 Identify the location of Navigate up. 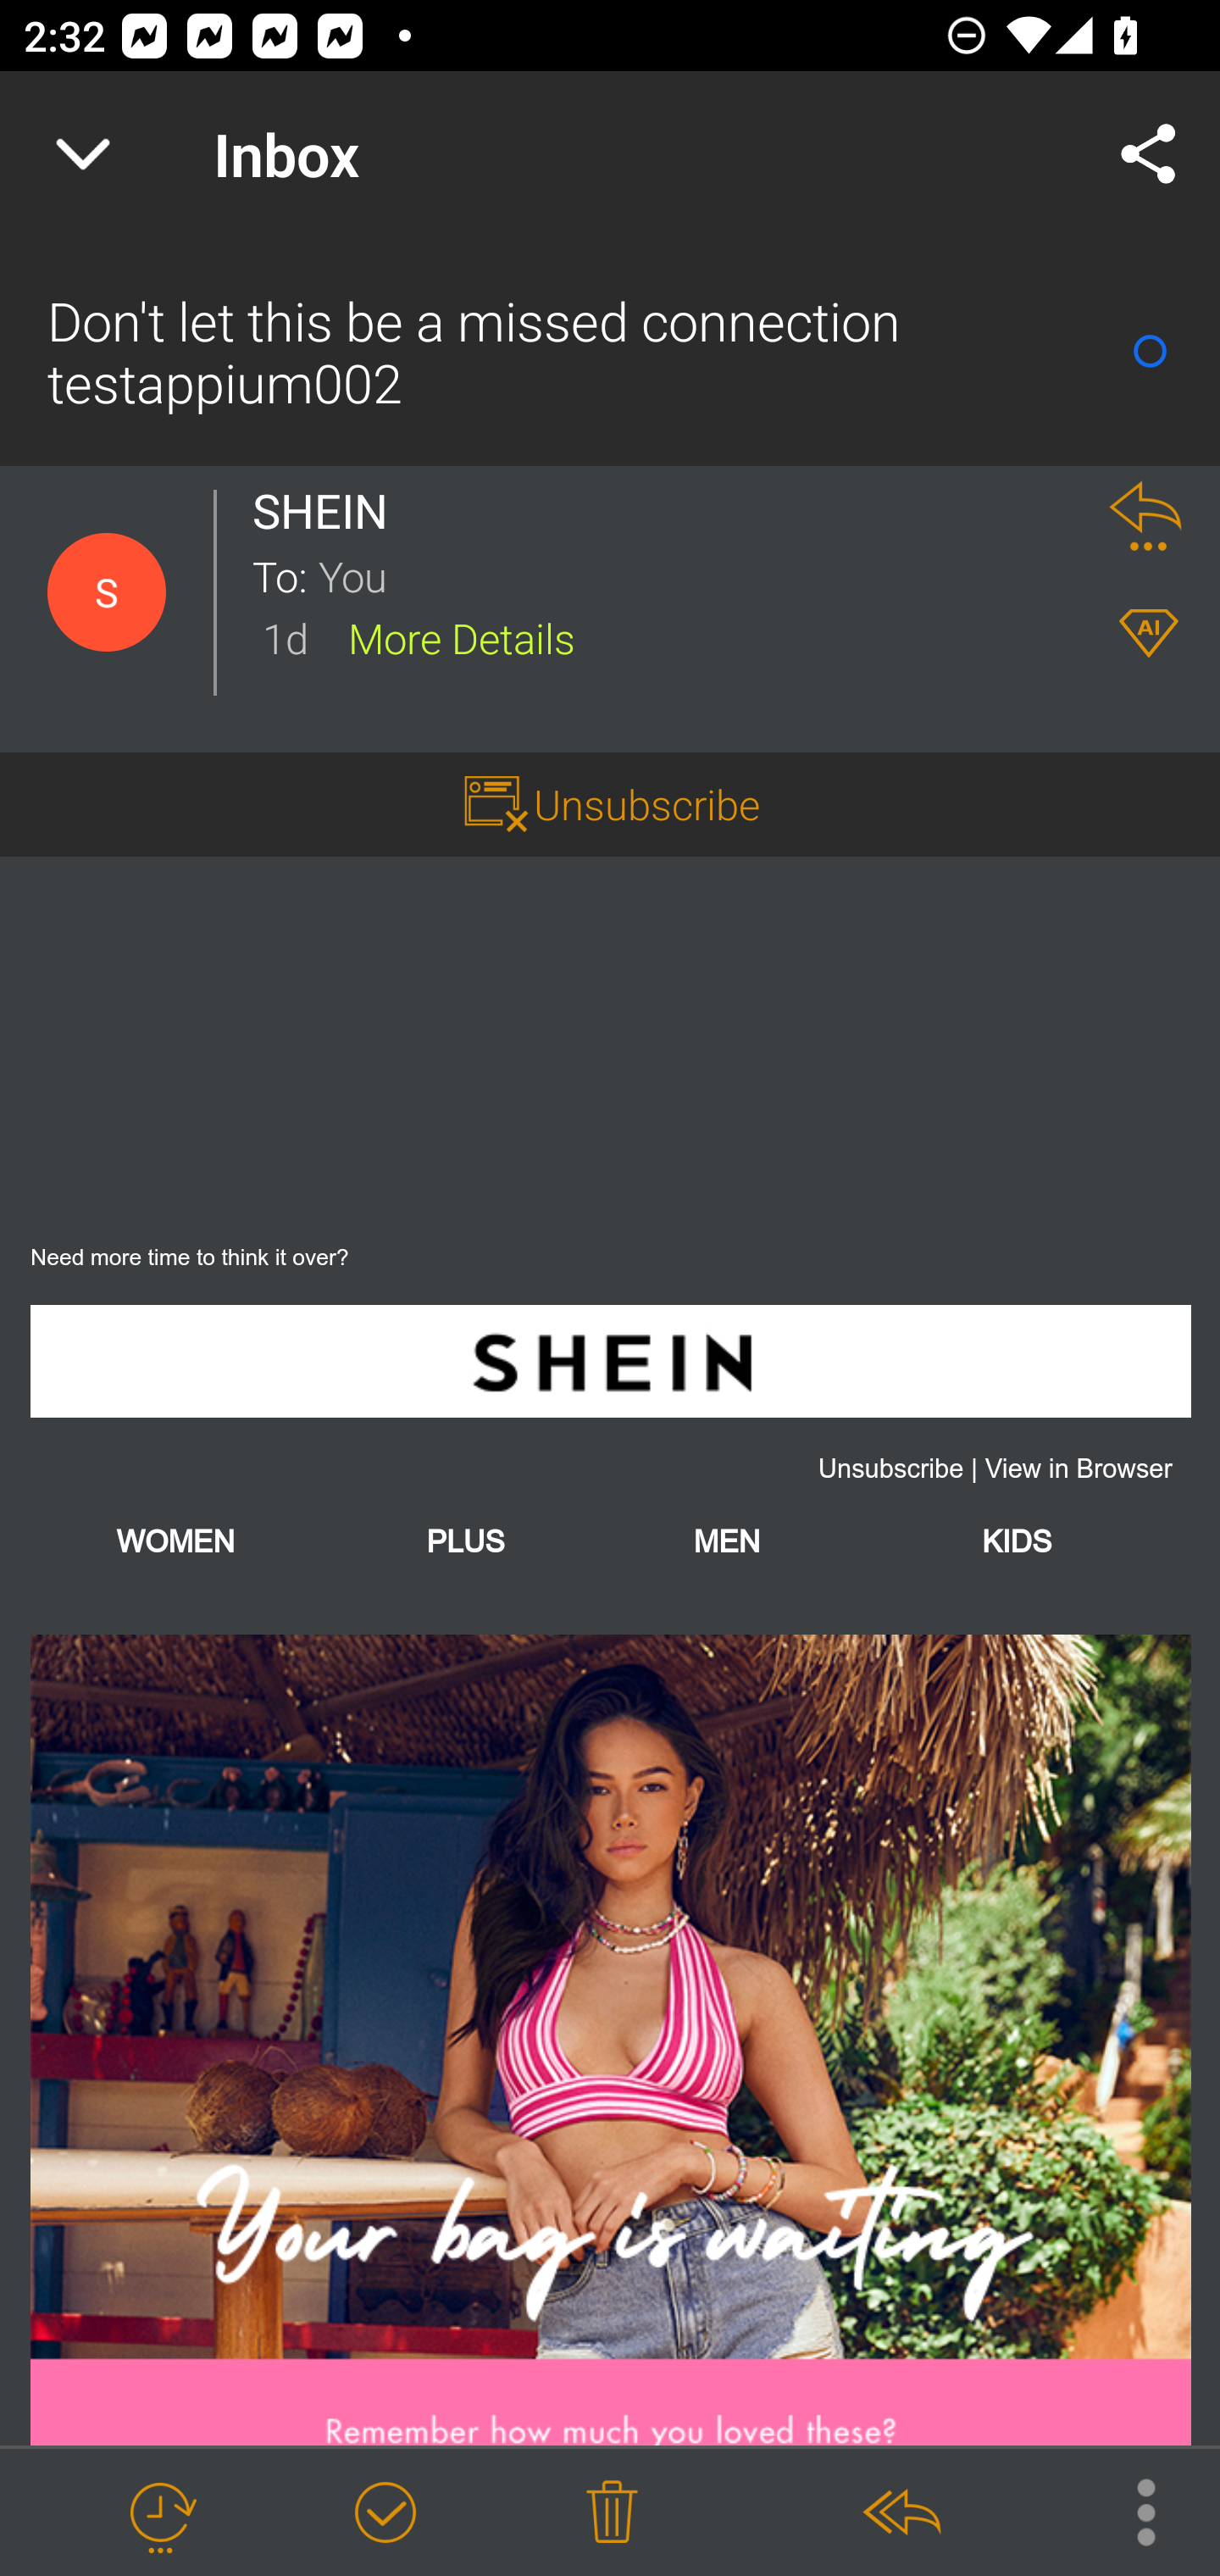
(83, 154).